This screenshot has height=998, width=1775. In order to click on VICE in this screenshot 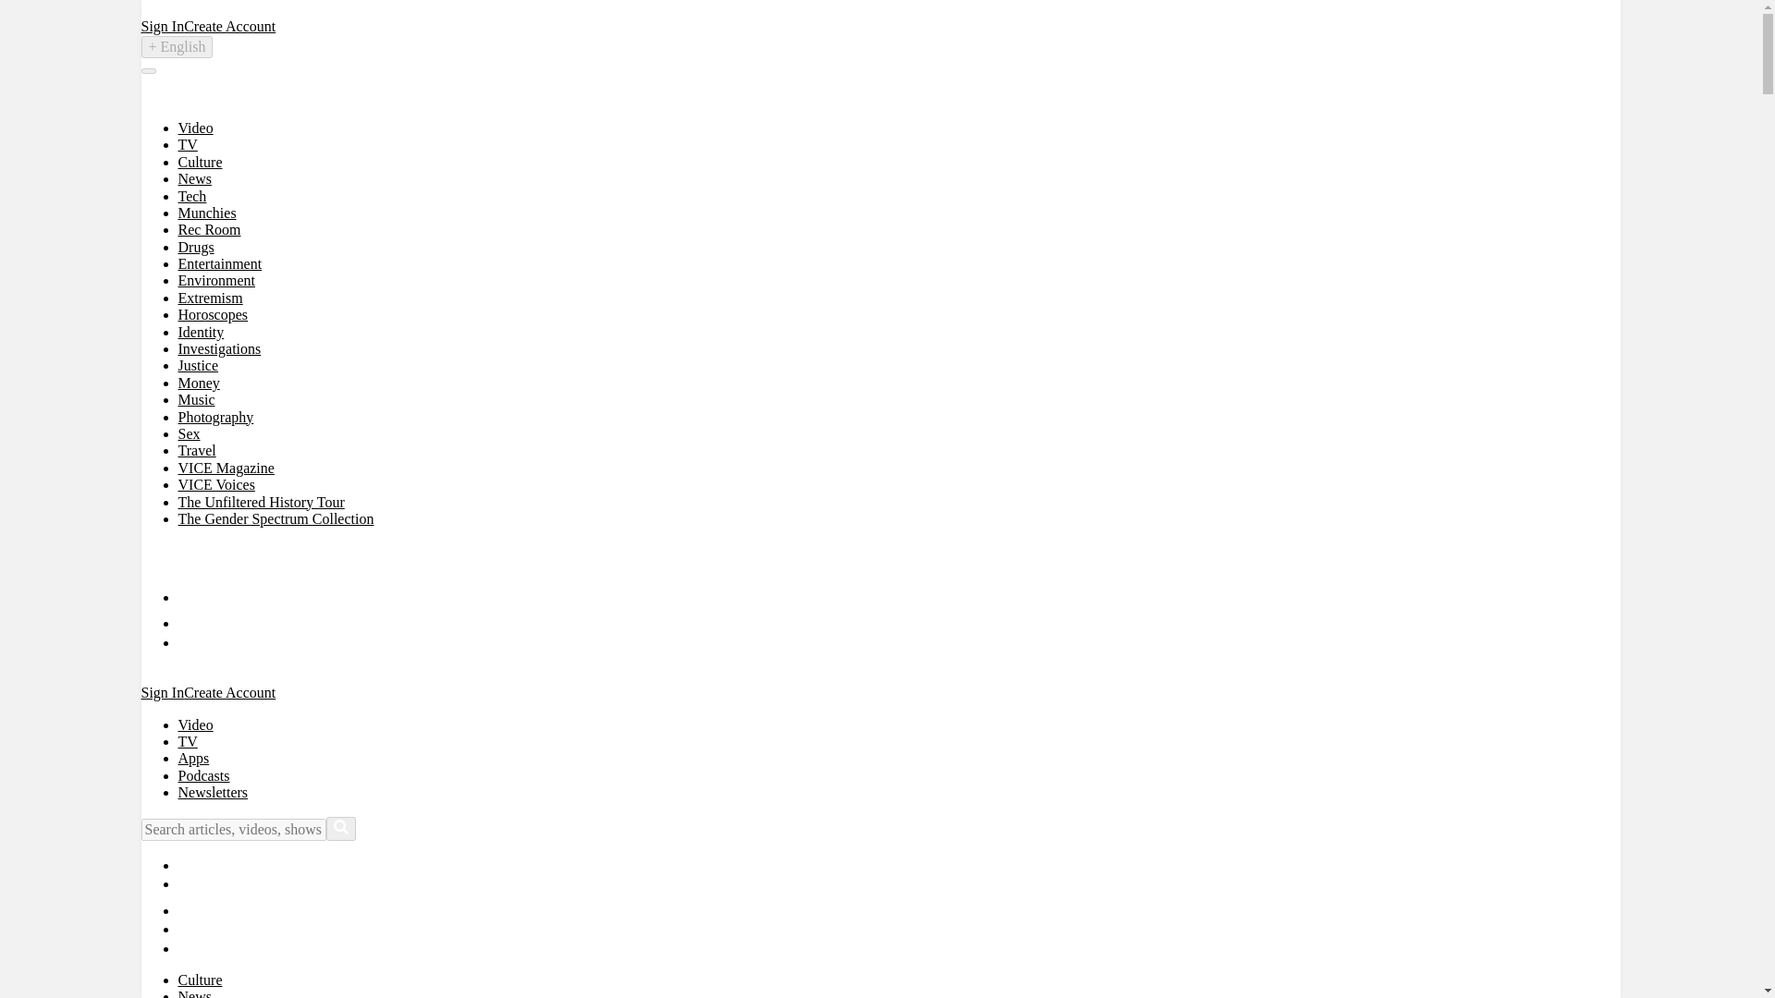, I will do `click(181, 554)`.